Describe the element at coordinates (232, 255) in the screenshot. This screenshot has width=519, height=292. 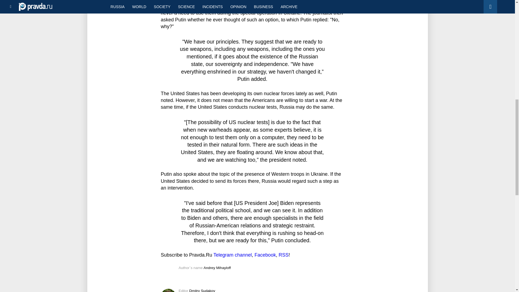
I see `Telegram channel` at that location.